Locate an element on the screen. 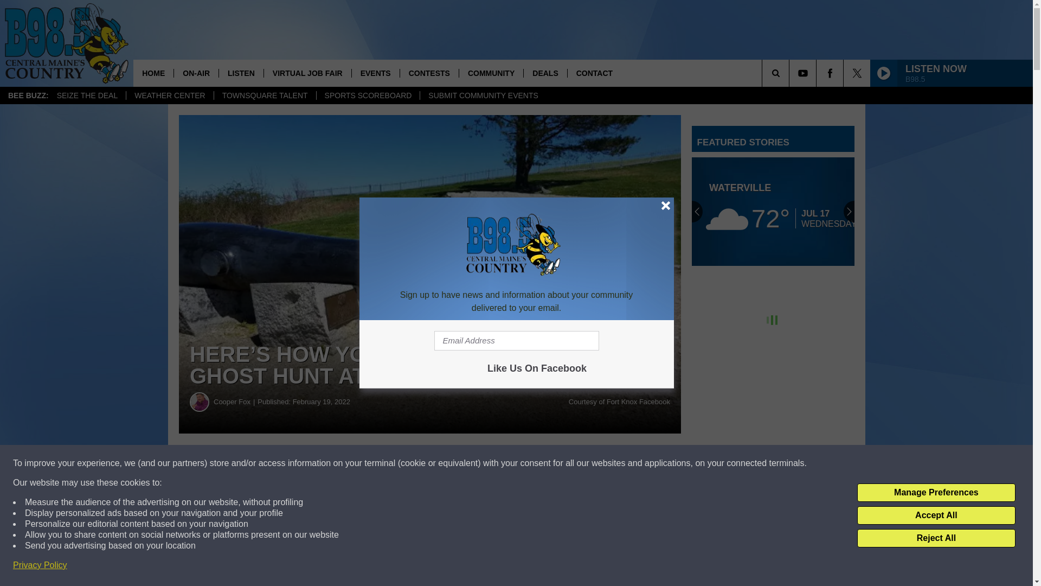  Share on Facebook is located at coordinates (330, 463).